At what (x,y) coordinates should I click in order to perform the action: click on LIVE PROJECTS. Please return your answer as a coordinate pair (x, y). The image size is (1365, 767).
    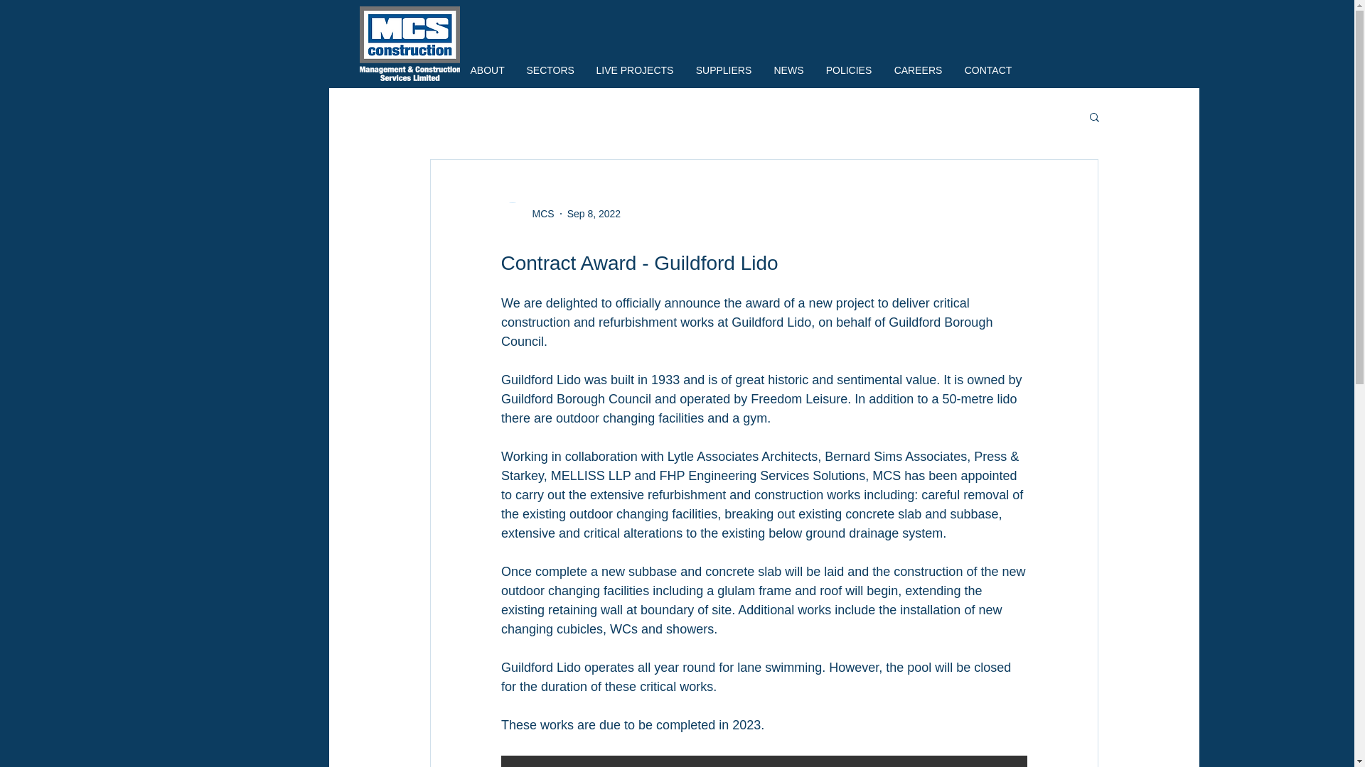
    Looking at the image, I should click on (635, 70).